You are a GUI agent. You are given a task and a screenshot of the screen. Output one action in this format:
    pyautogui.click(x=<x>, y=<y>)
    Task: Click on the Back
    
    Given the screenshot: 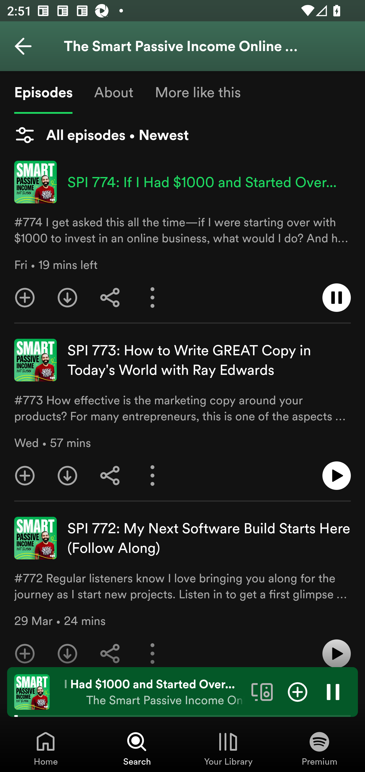 What is the action you would take?
    pyautogui.click(x=23, y=46)
    